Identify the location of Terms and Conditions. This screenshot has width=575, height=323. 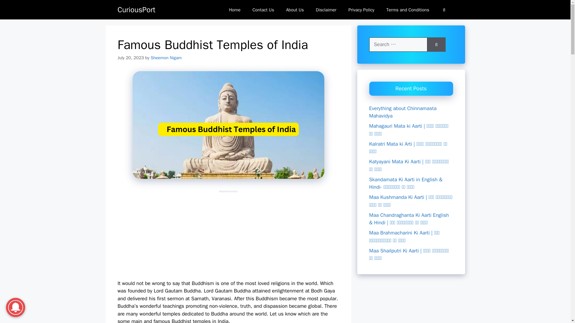
(408, 10).